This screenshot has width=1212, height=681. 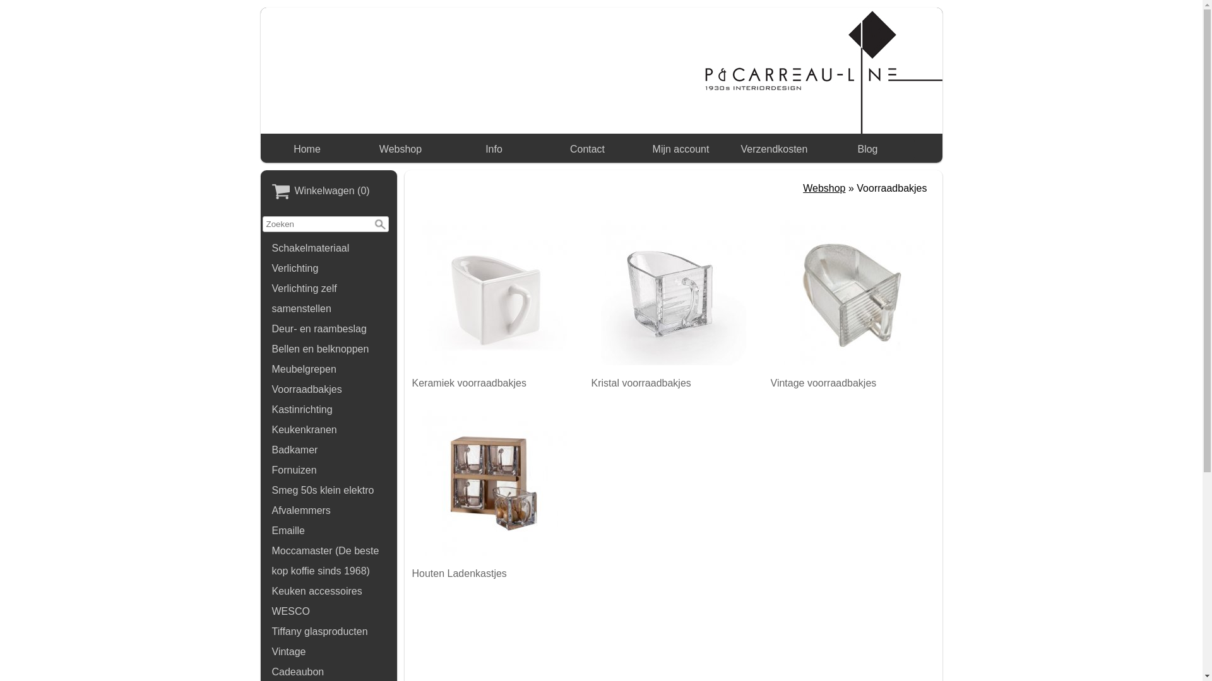 I want to click on Voorraadbakjes, so click(x=329, y=390).